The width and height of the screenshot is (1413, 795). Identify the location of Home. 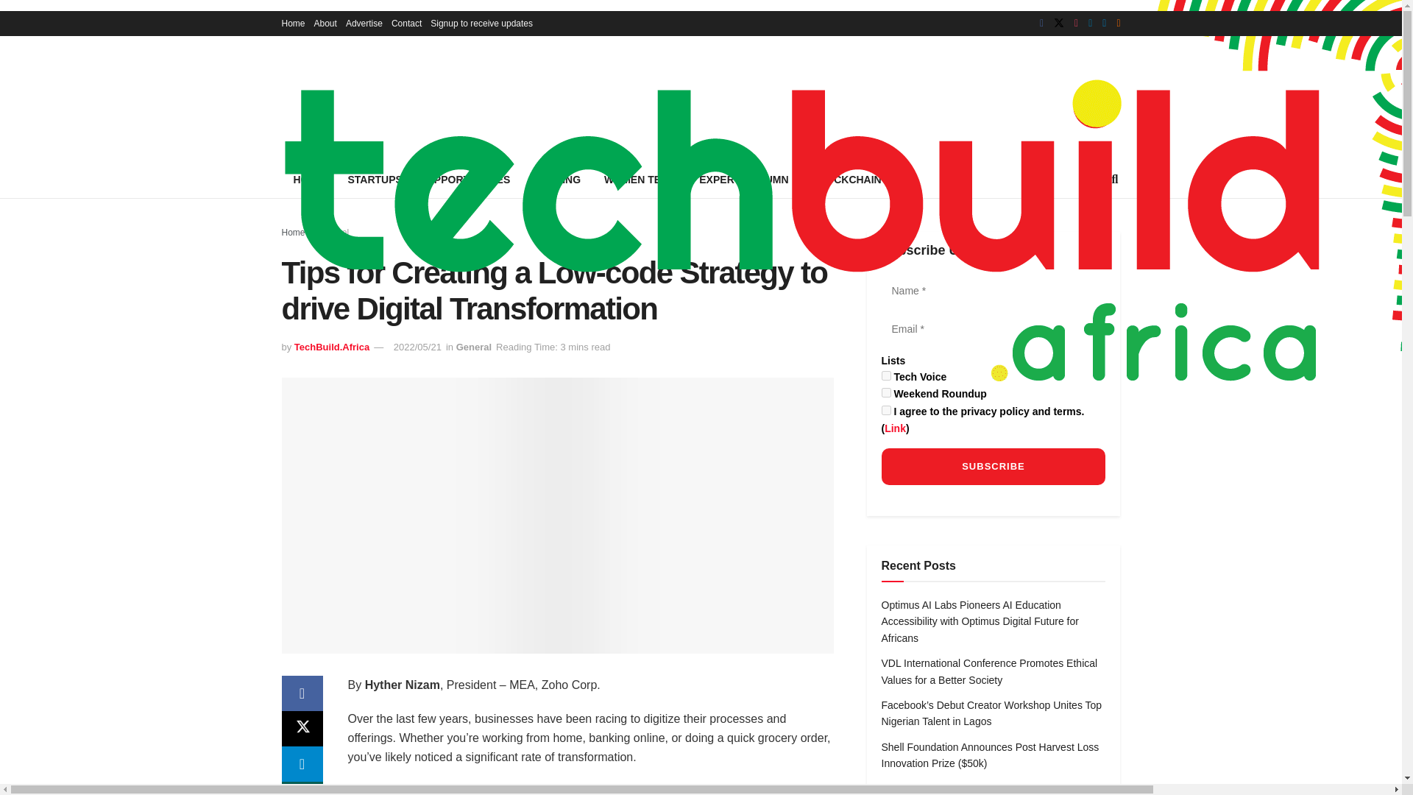
(293, 232).